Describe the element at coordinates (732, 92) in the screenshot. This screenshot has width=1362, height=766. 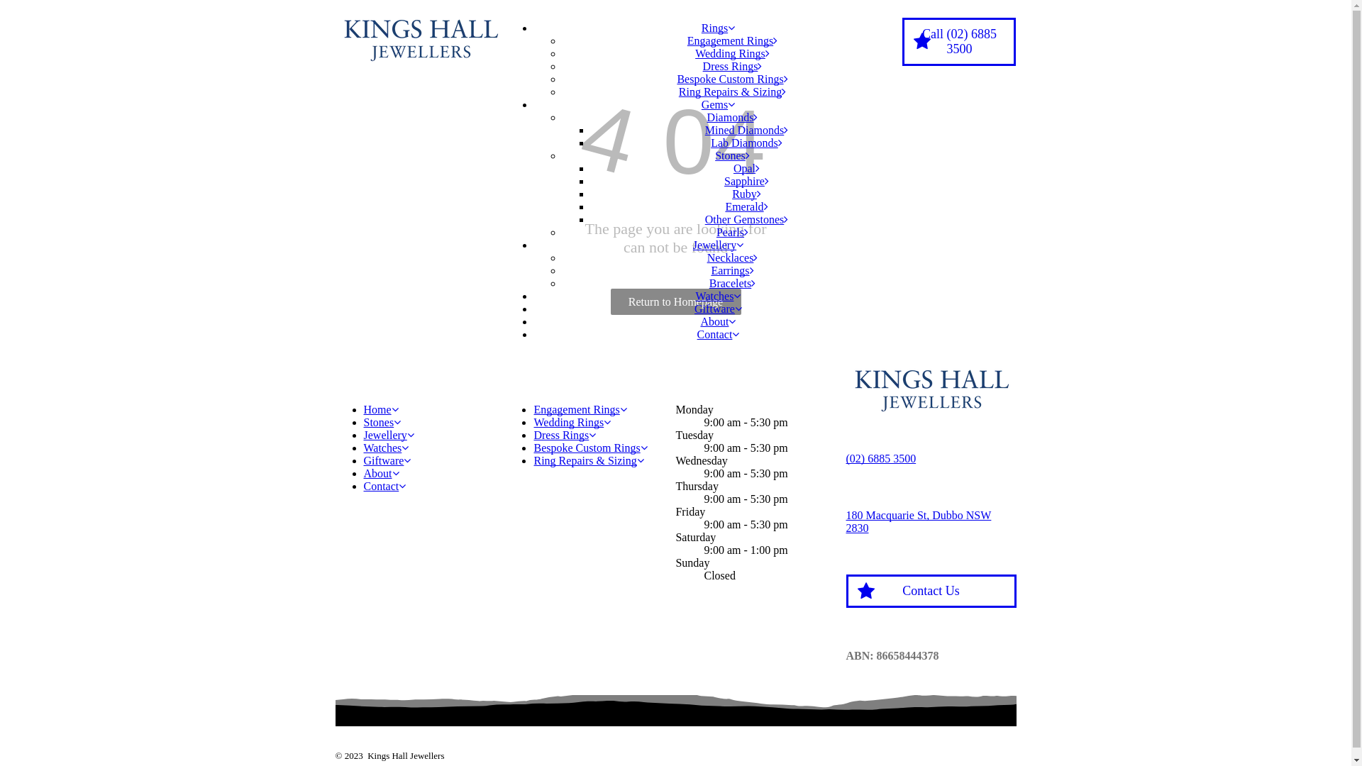
I see `Ring Repairs & Sizing` at that location.